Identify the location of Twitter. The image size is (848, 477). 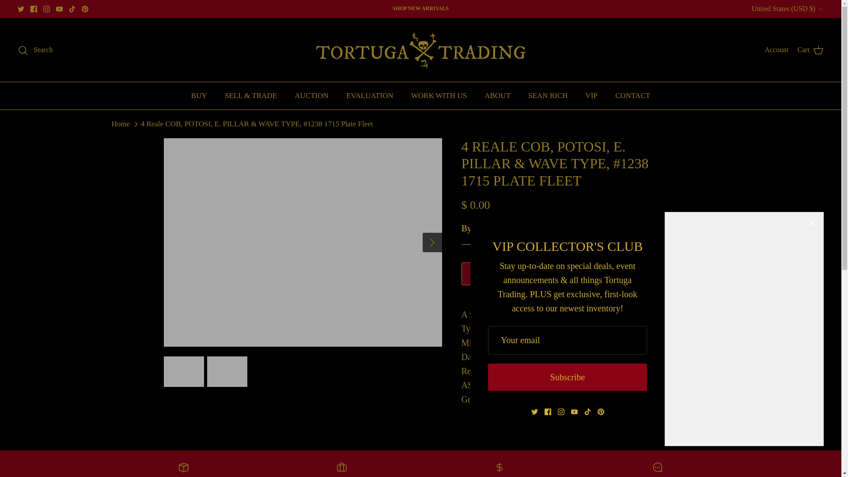
(21, 9).